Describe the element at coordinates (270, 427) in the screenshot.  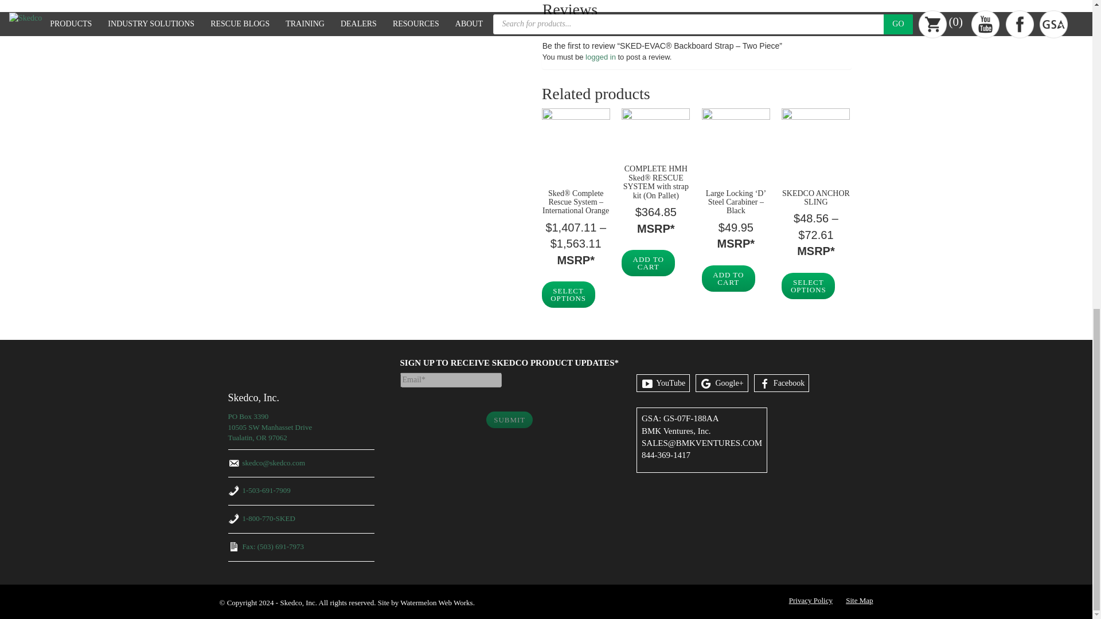
I see `See map of this location` at that location.